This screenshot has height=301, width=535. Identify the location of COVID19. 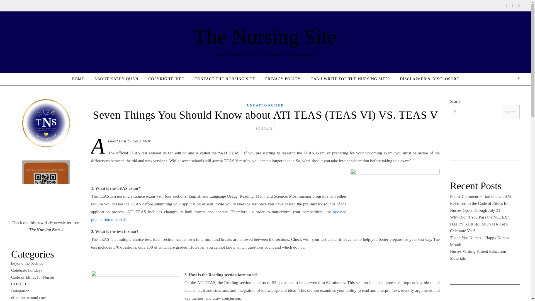
(20, 284).